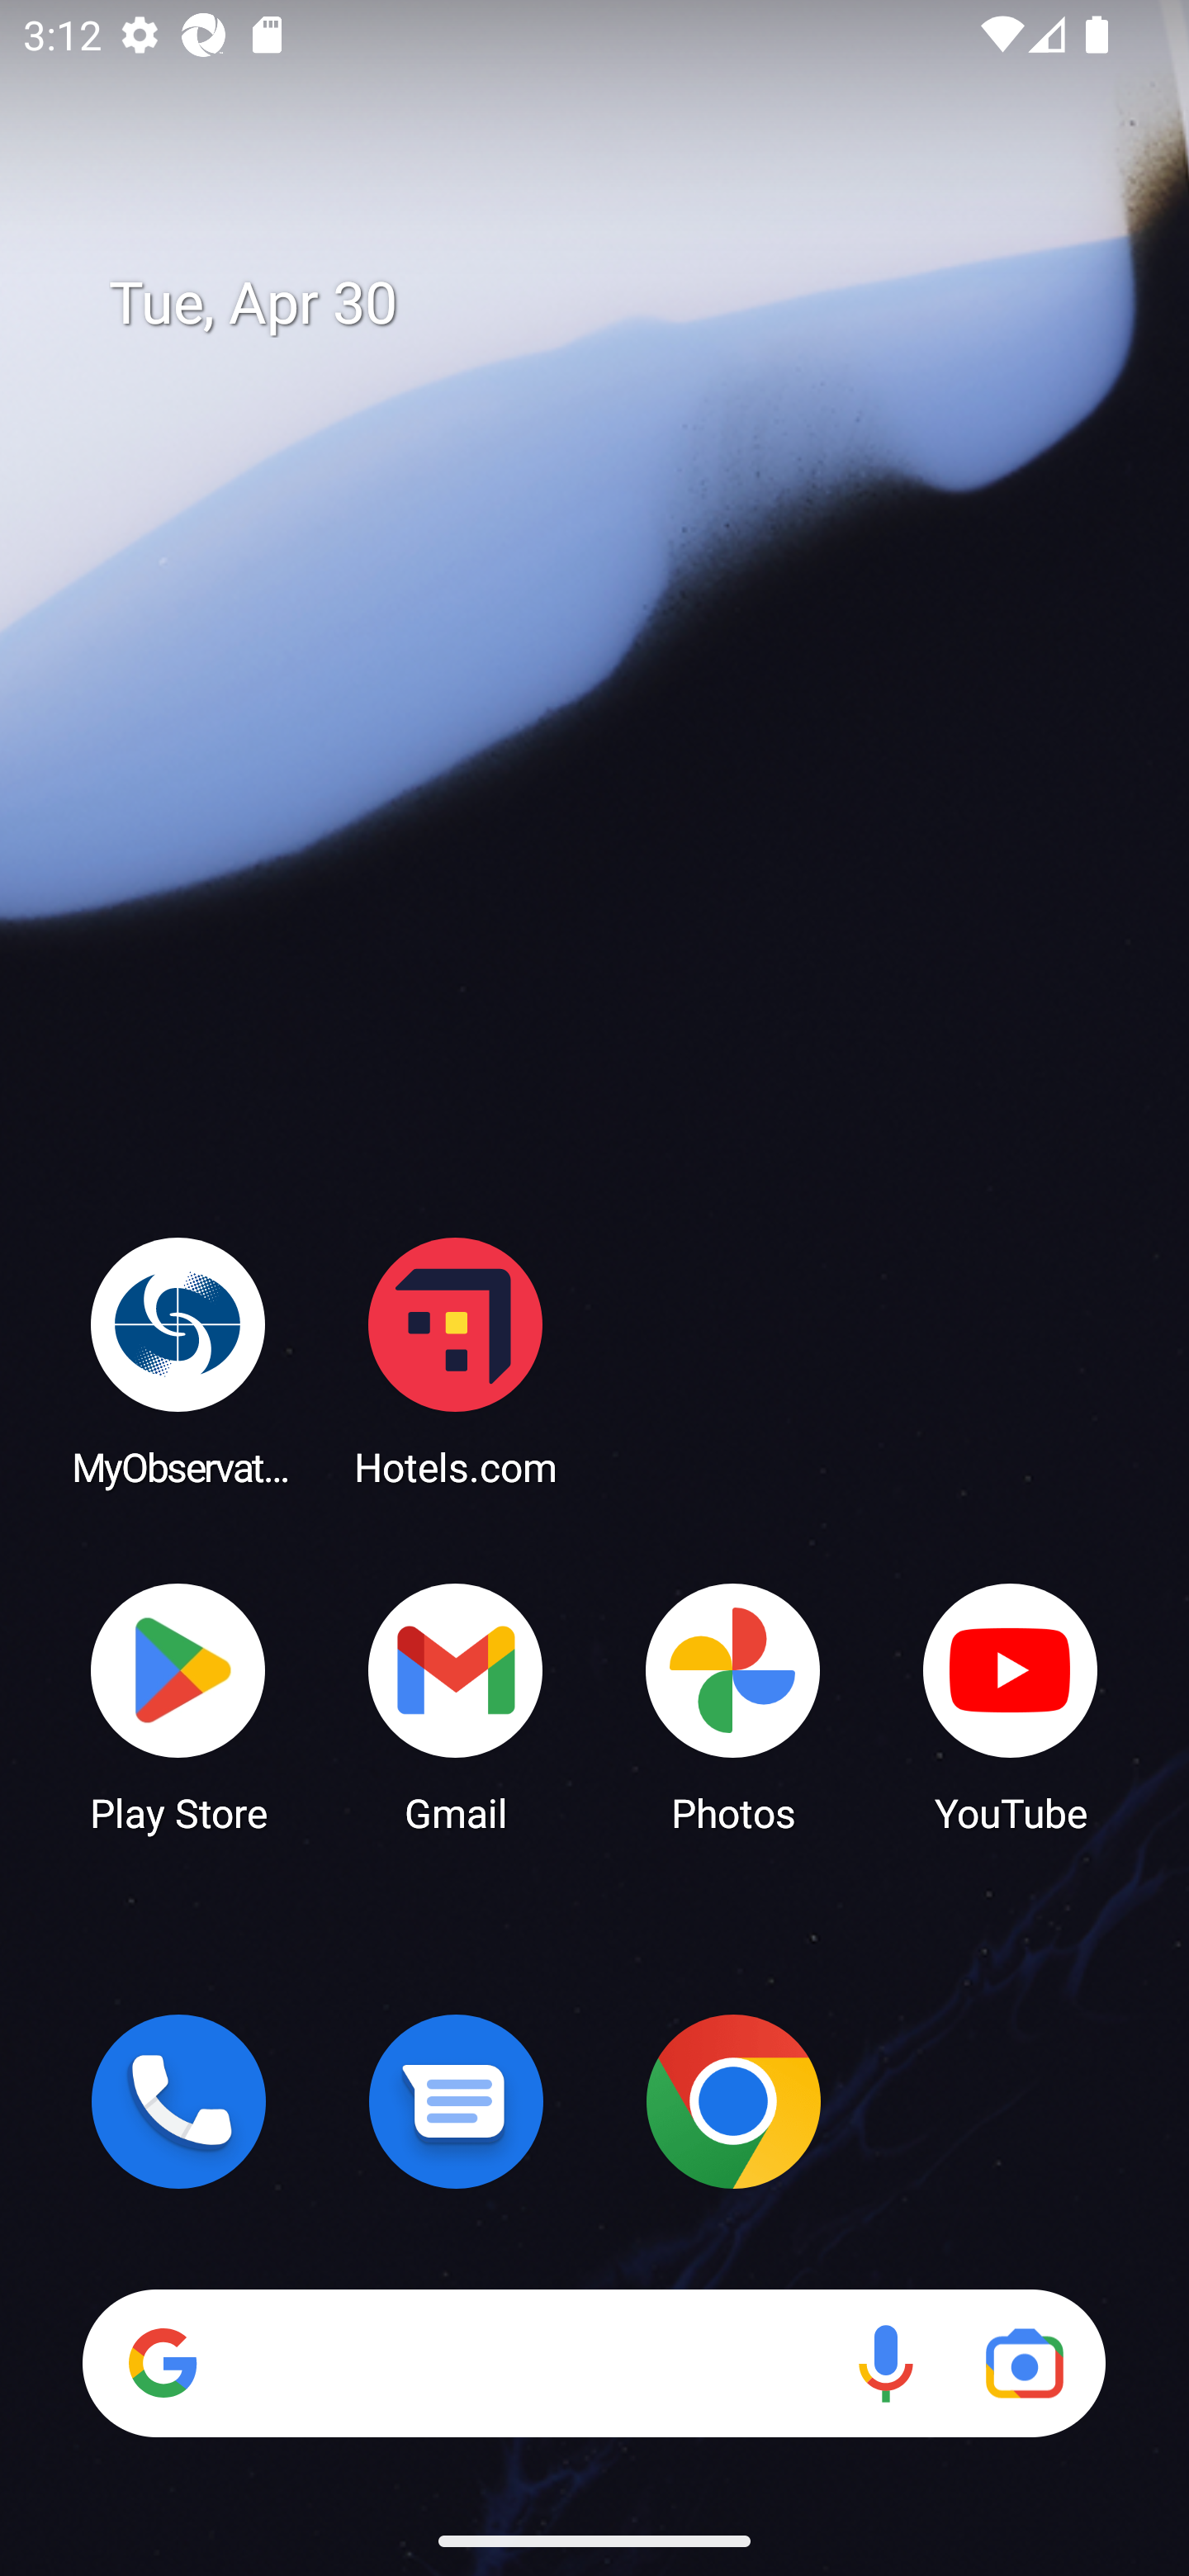 Image resolution: width=1189 pixels, height=2576 pixels. Describe the element at coordinates (1024, 2363) in the screenshot. I see `Google Lens` at that location.